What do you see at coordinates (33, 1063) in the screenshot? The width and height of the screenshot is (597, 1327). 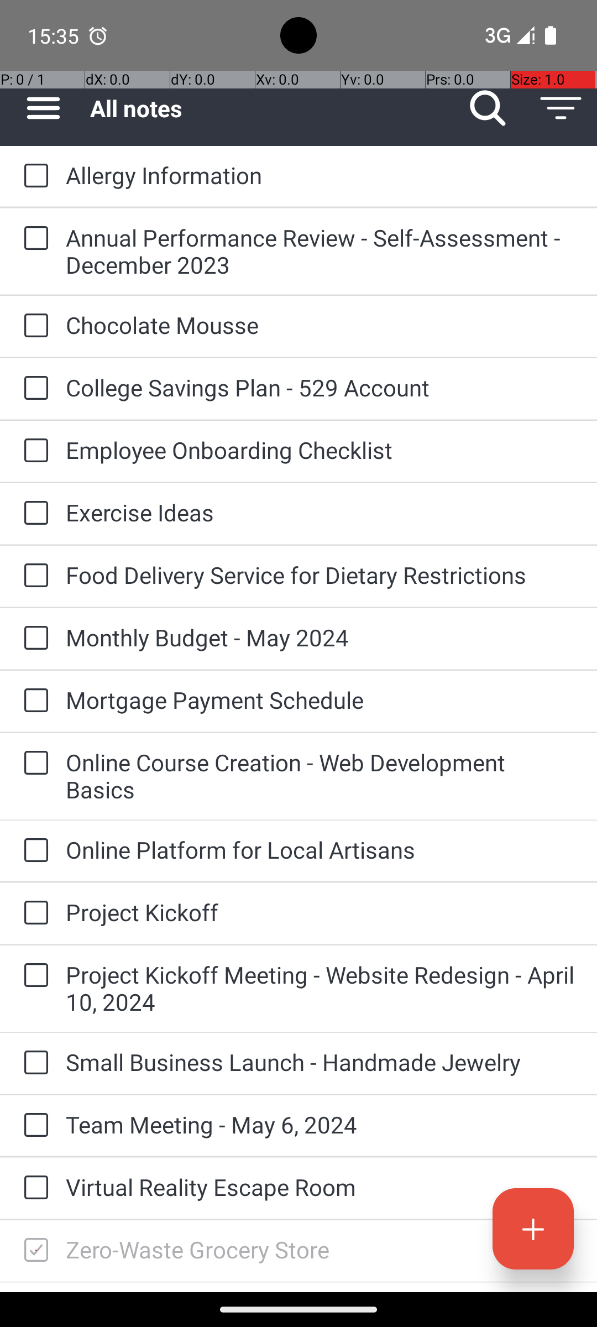 I see `to-do: Small Business Launch - Handmade Jewelry` at bounding box center [33, 1063].